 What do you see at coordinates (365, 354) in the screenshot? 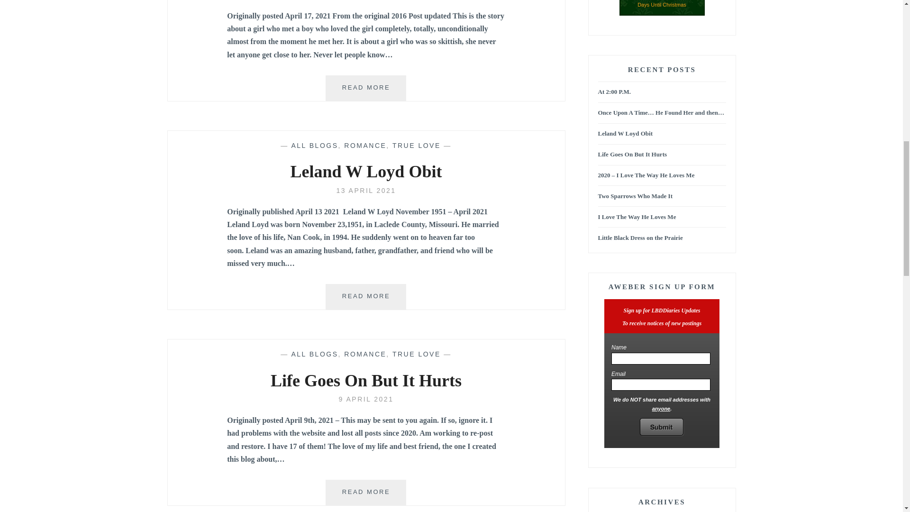
I see `TRUE LOVE` at bounding box center [365, 354].